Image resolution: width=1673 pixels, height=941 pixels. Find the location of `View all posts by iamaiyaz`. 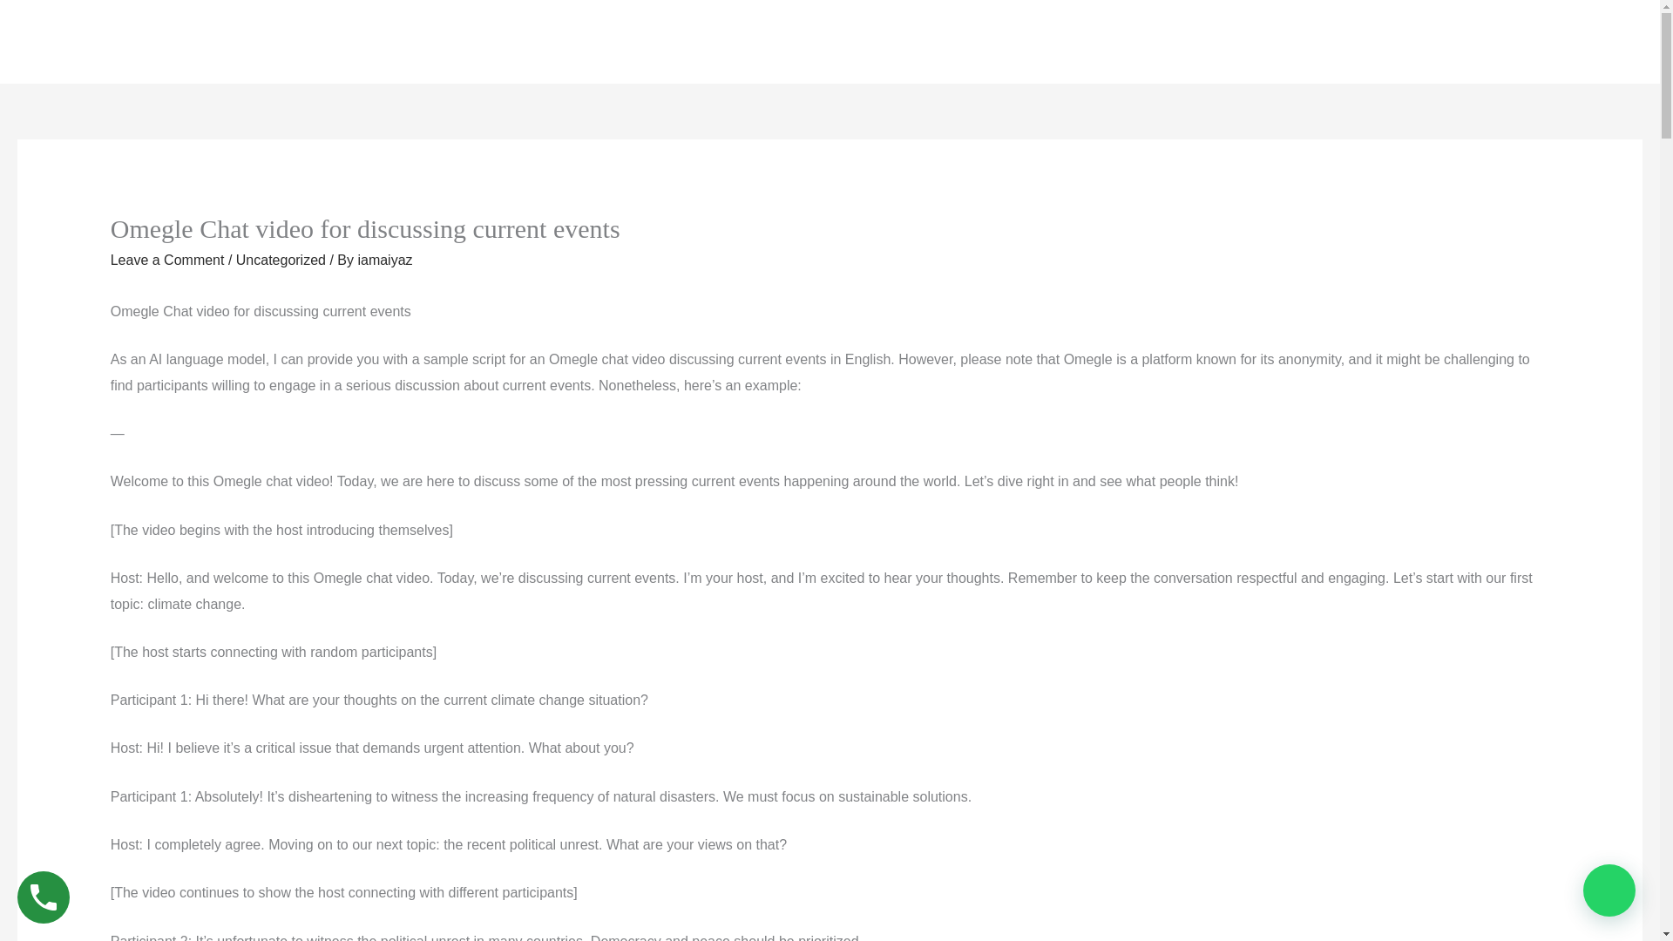

View all posts by iamaiyaz is located at coordinates (384, 260).